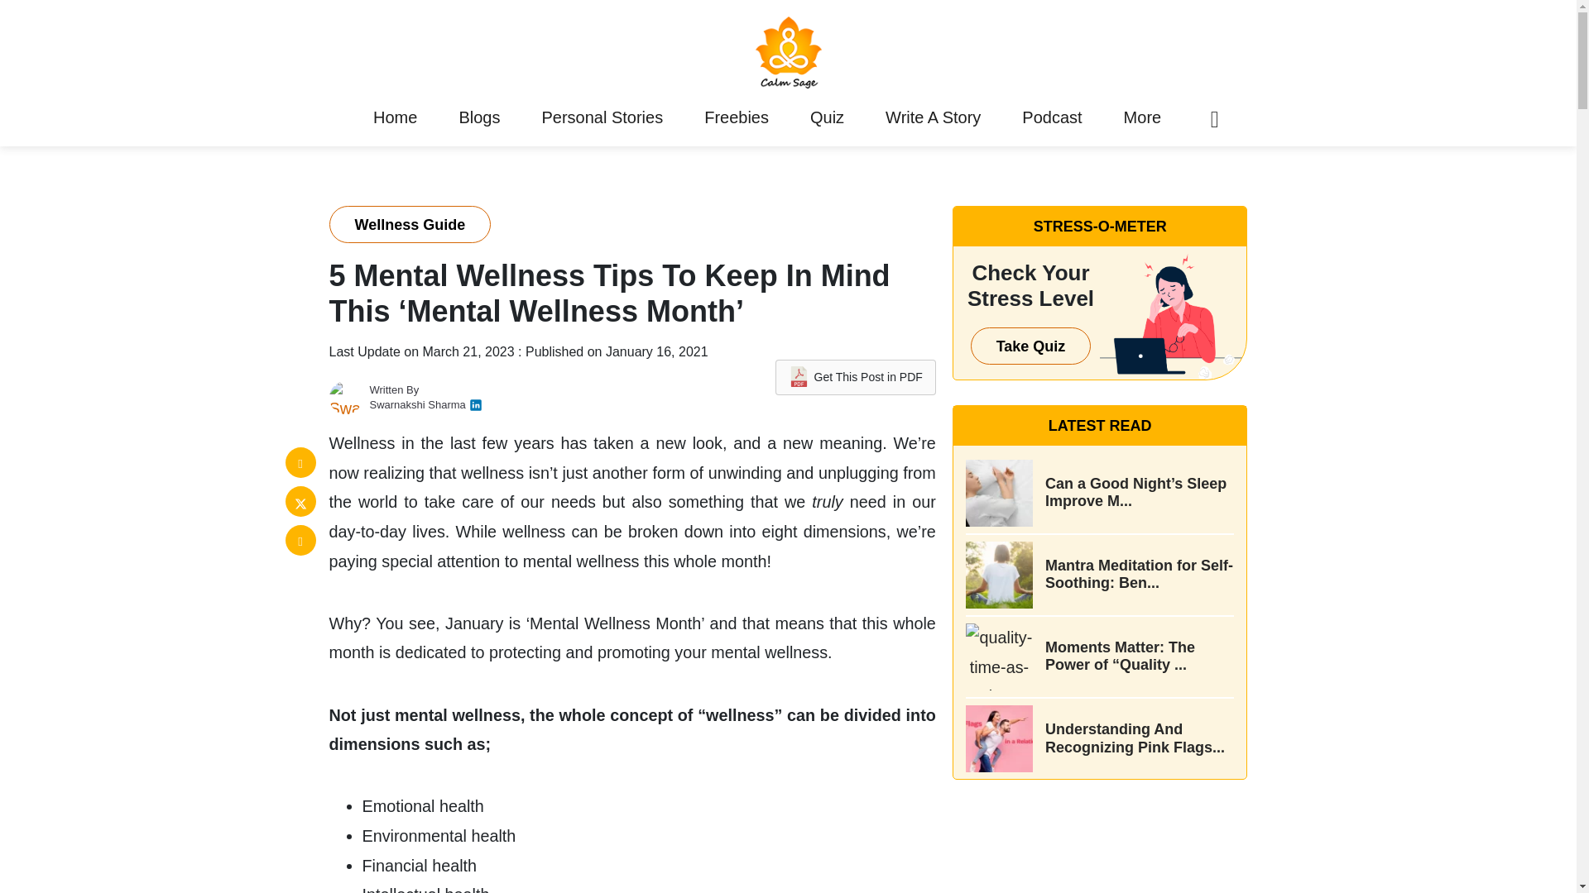 The image size is (1589, 893). I want to click on Blogs, so click(478, 117).